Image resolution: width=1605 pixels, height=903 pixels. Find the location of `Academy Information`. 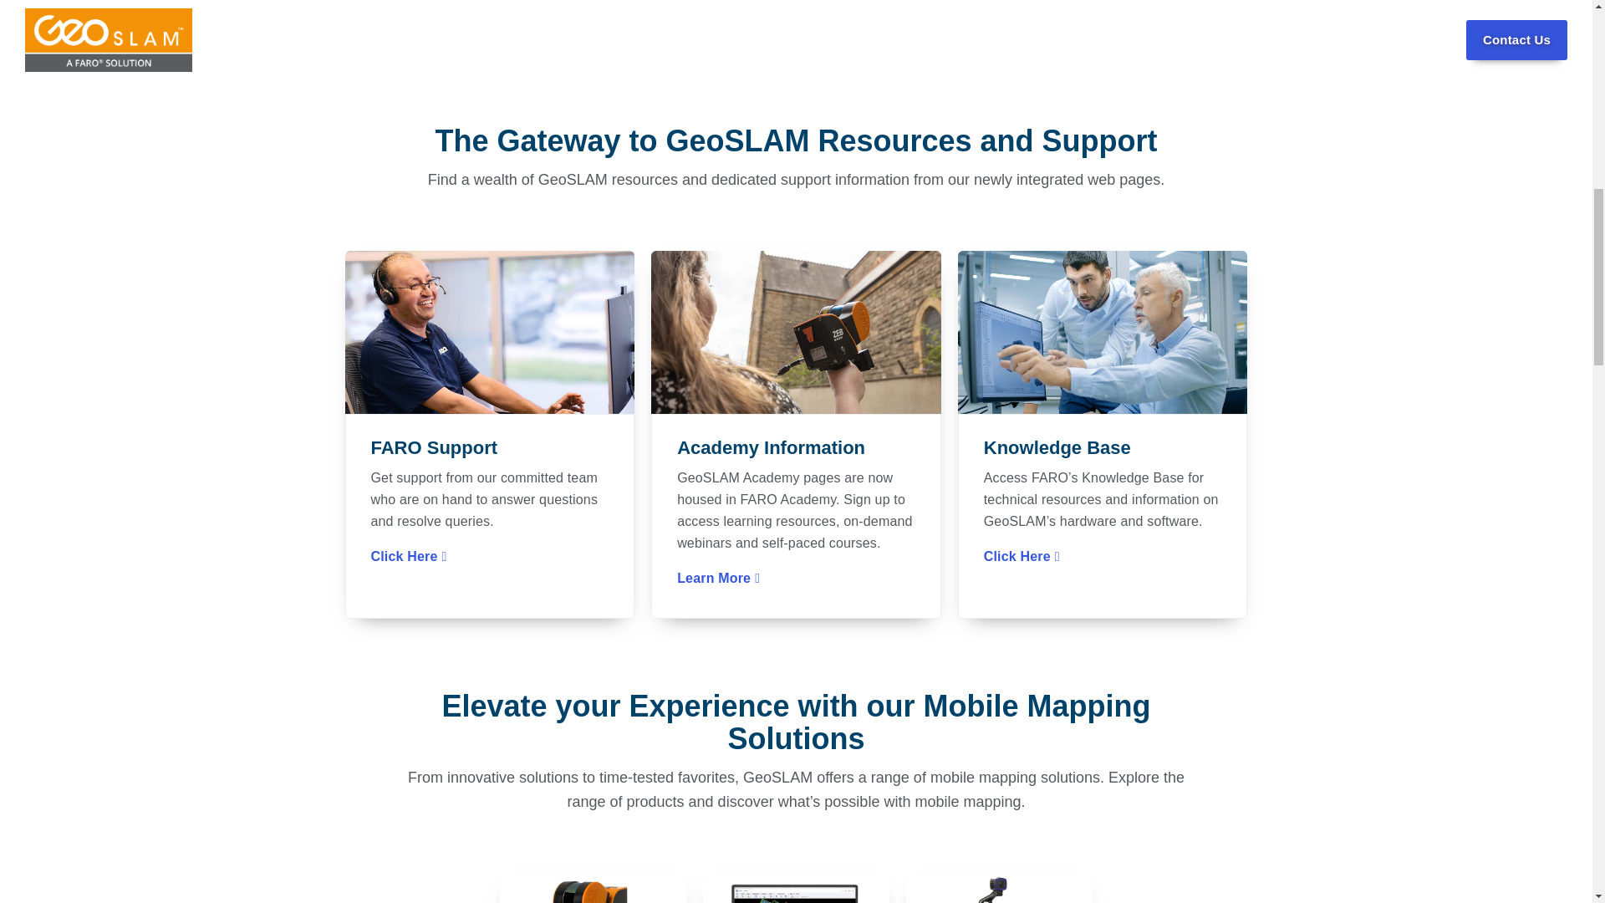

Academy Information is located at coordinates (796, 448).